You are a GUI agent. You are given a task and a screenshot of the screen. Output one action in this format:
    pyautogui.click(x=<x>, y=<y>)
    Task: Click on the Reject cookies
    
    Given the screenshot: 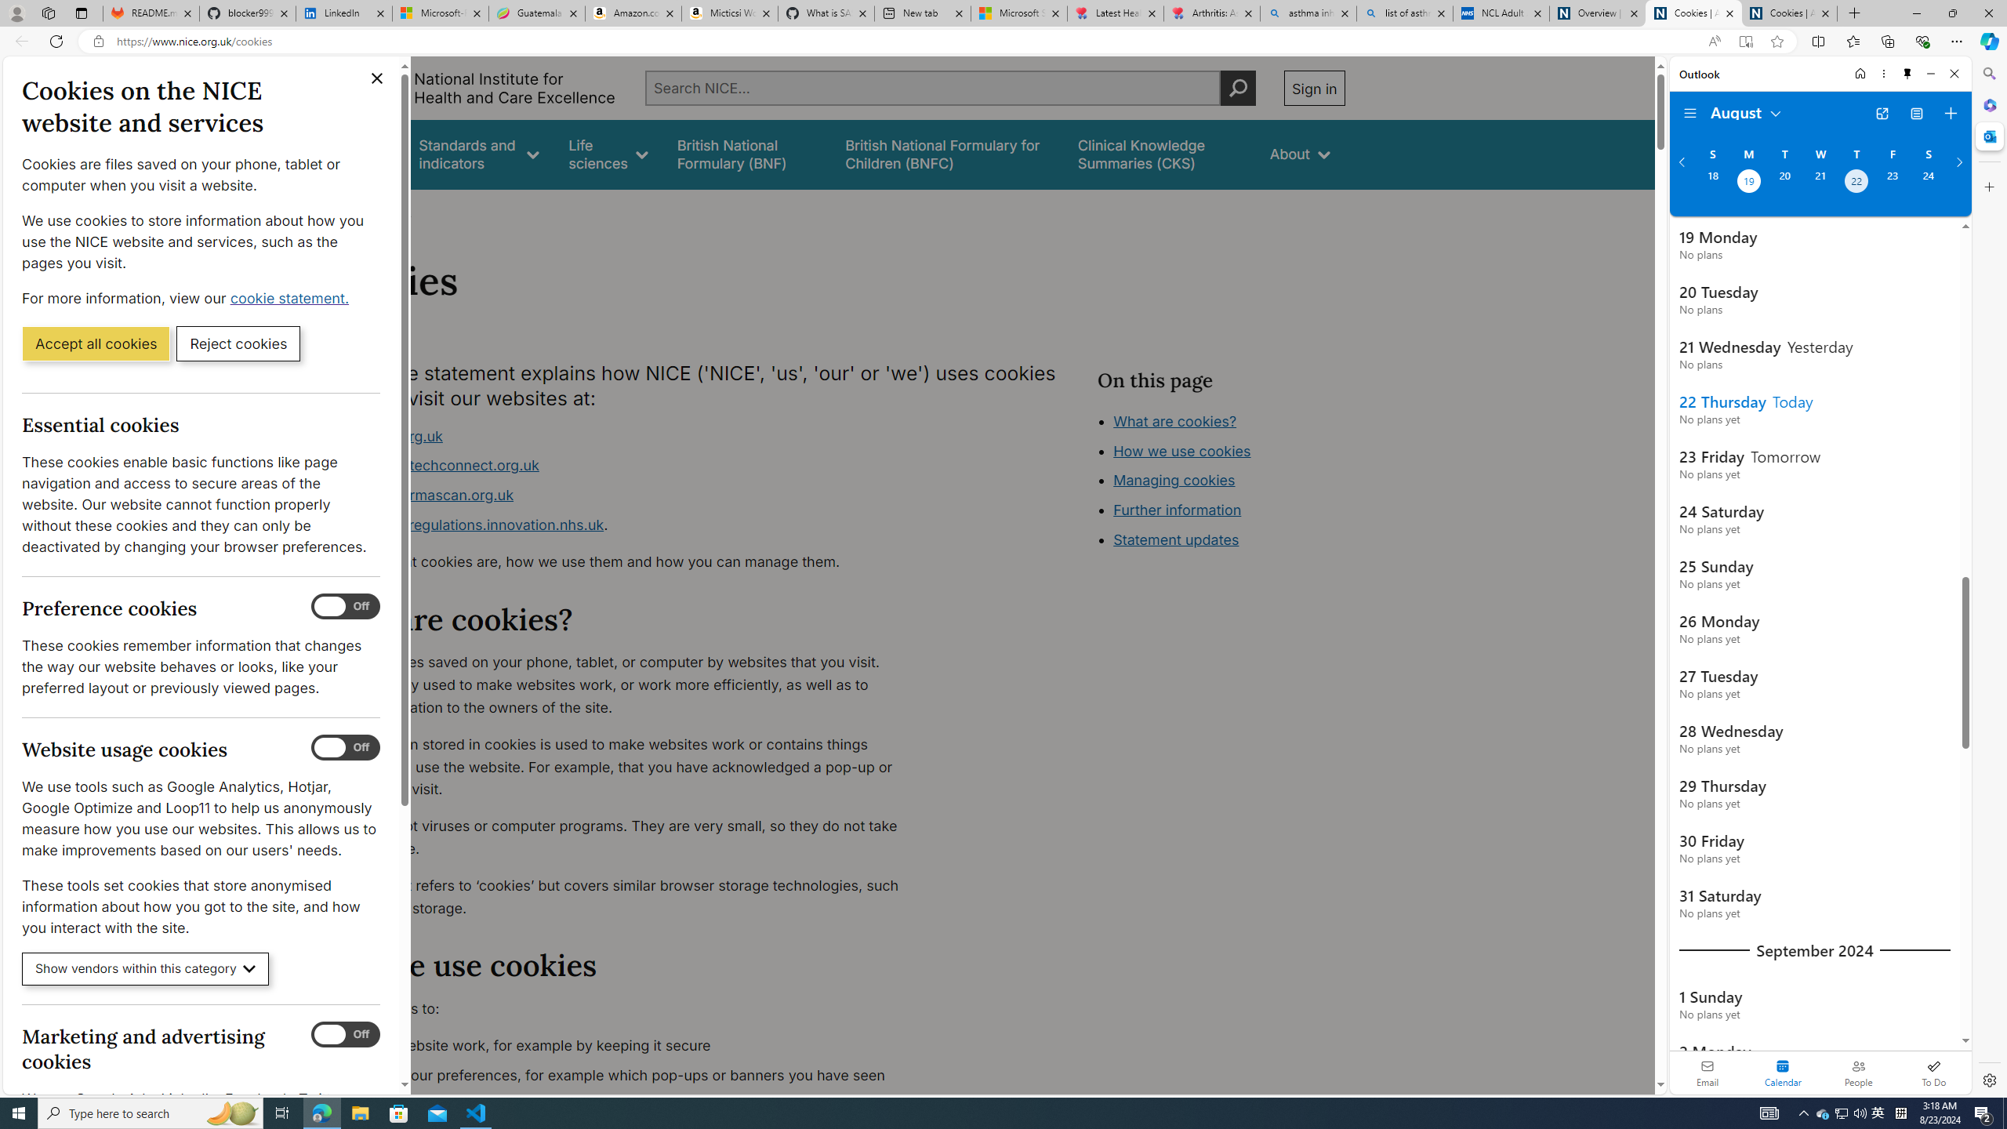 What is the action you would take?
    pyautogui.click(x=238, y=343)
    